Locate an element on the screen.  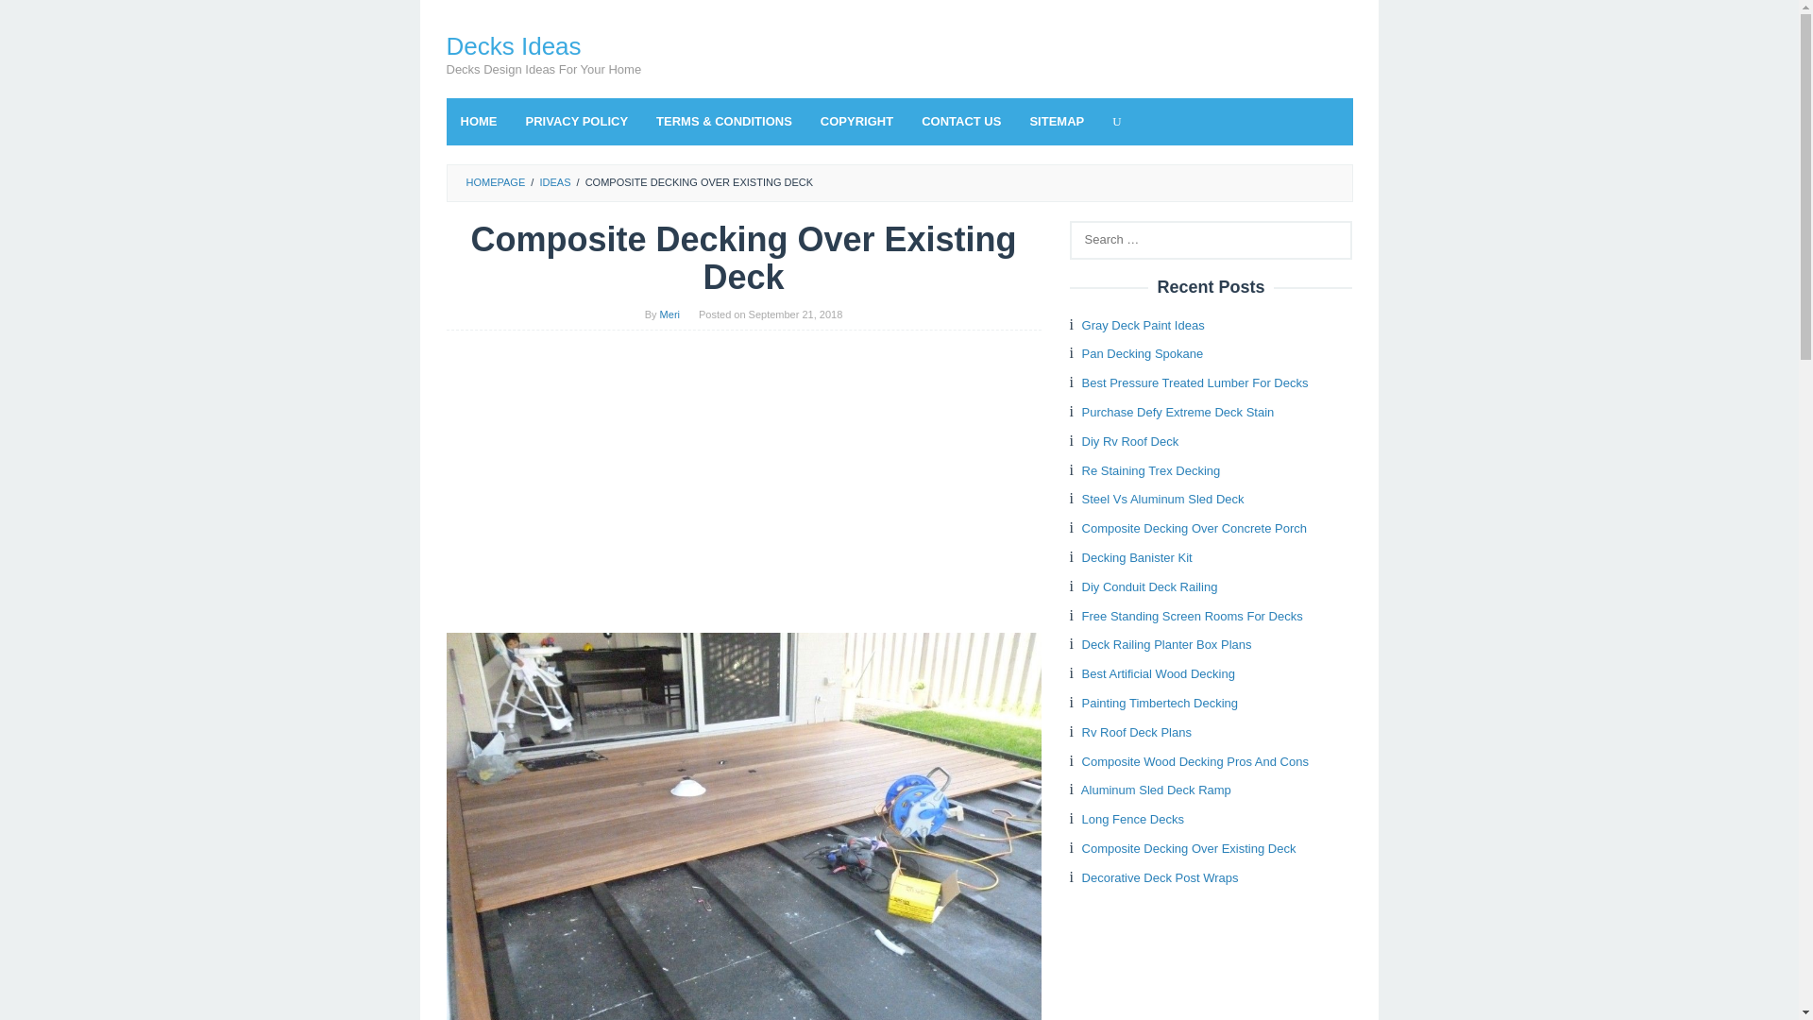
SITEMAP is located at coordinates (1057, 121).